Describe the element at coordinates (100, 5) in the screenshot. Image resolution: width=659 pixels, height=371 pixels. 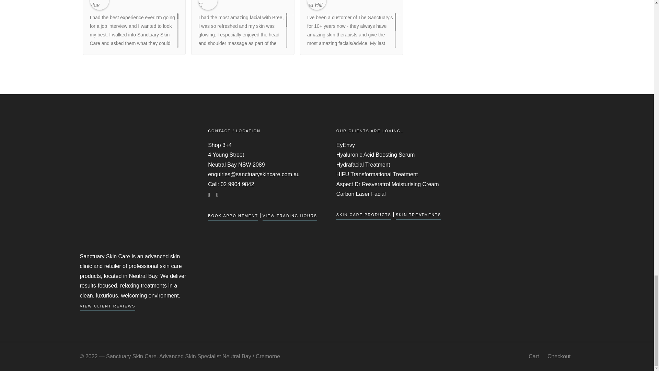
I see `Tomislav Perak` at that location.